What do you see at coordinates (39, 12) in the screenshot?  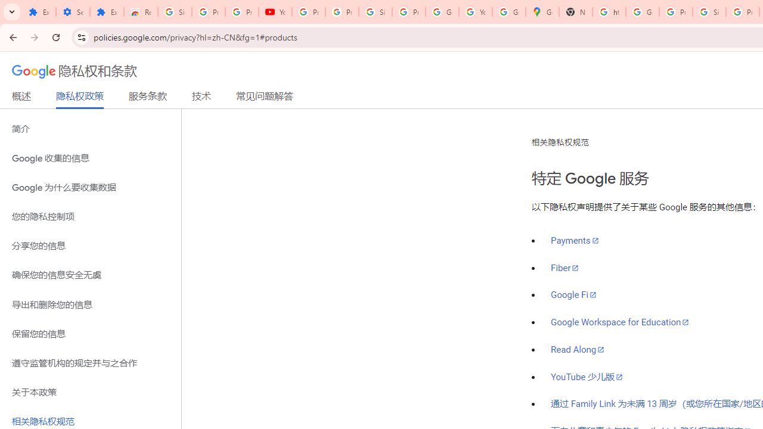 I see `Extensions` at bounding box center [39, 12].